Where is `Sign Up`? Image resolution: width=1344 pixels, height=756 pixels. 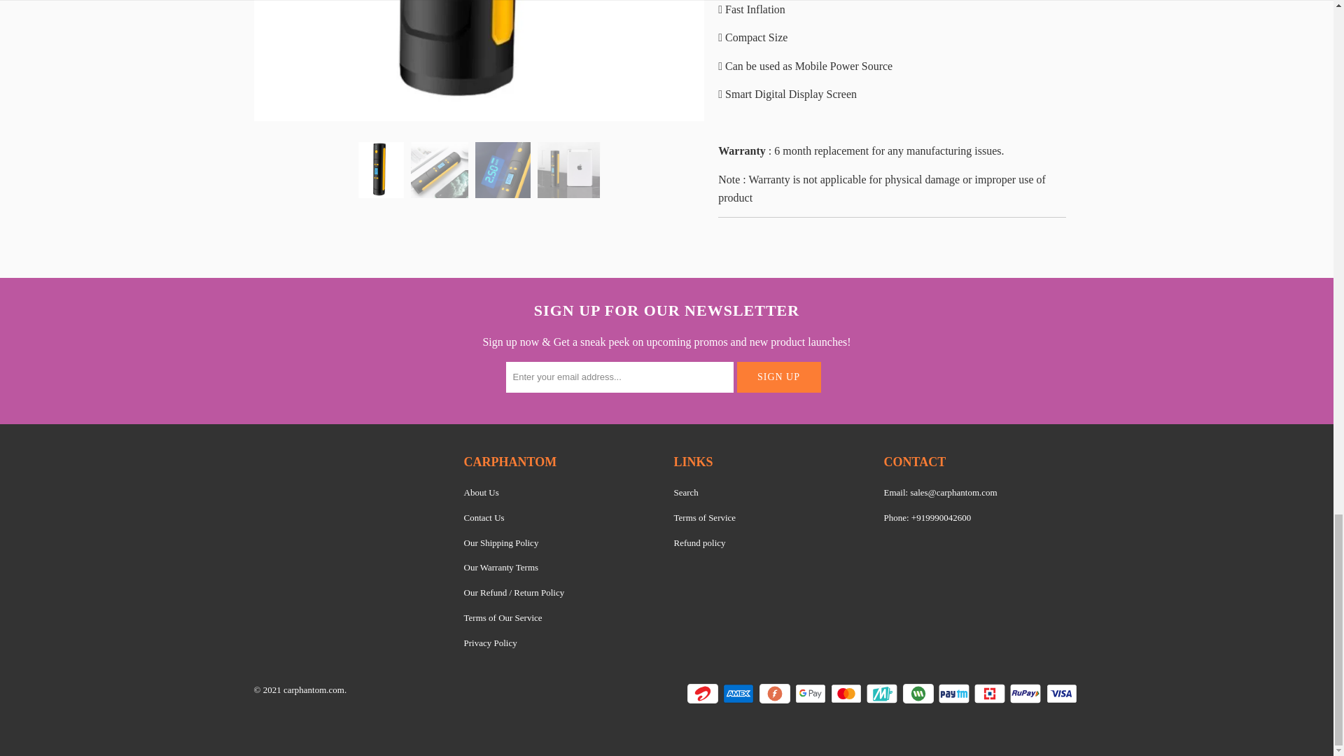
Sign Up is located at coordinates (778, 377).